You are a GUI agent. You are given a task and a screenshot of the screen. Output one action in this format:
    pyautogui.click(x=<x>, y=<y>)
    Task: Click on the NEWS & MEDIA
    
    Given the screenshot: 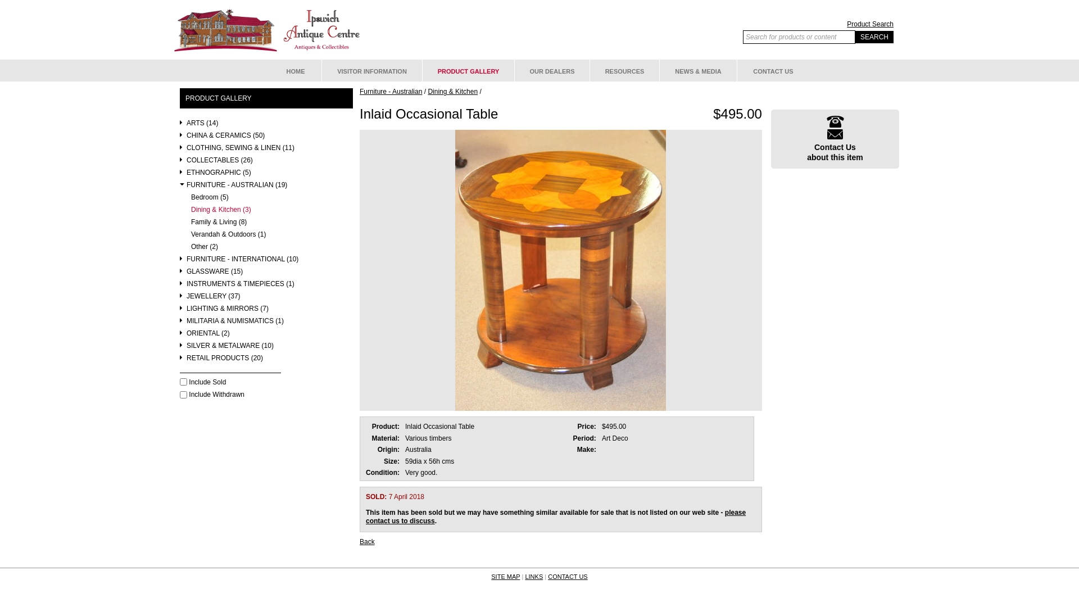 What is the action you would take?
    pyautogui.click(x=698, y=71)
    